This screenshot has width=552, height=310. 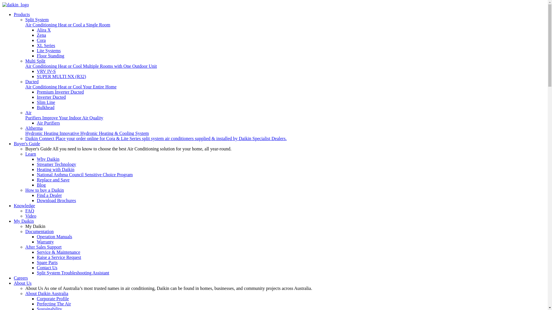 I want to click on After Sales Support, so click(x=43, y=247).